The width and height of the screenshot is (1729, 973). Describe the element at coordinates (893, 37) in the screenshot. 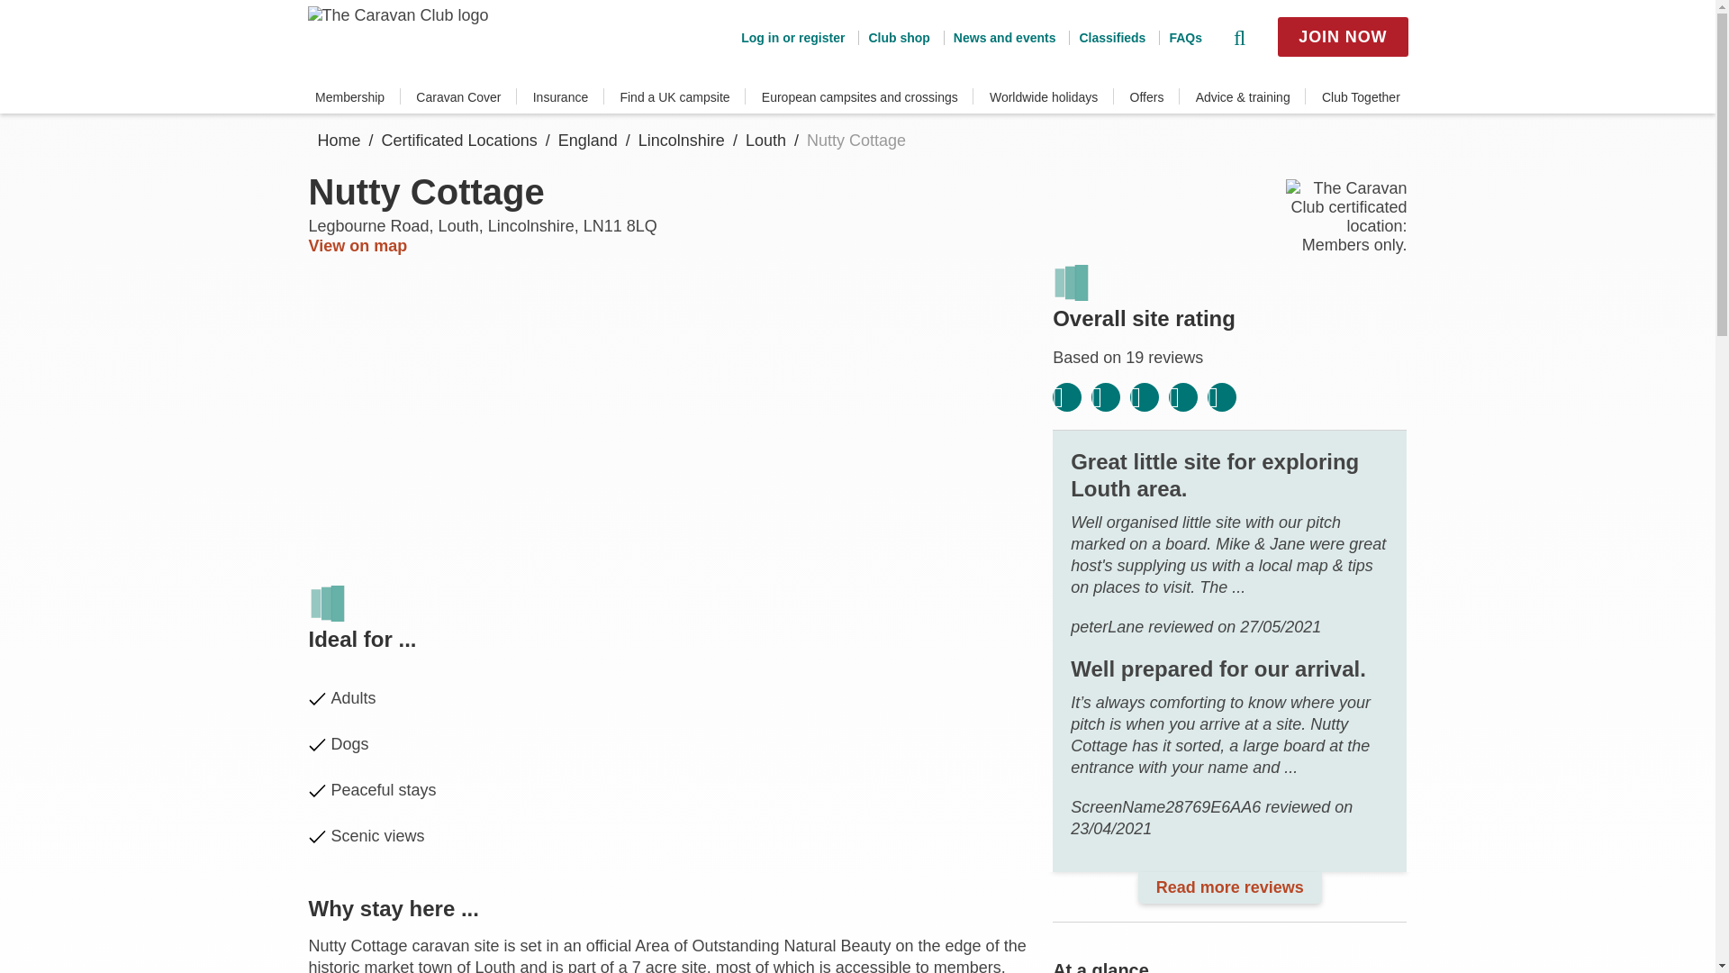

I see `Club shop` at that location.